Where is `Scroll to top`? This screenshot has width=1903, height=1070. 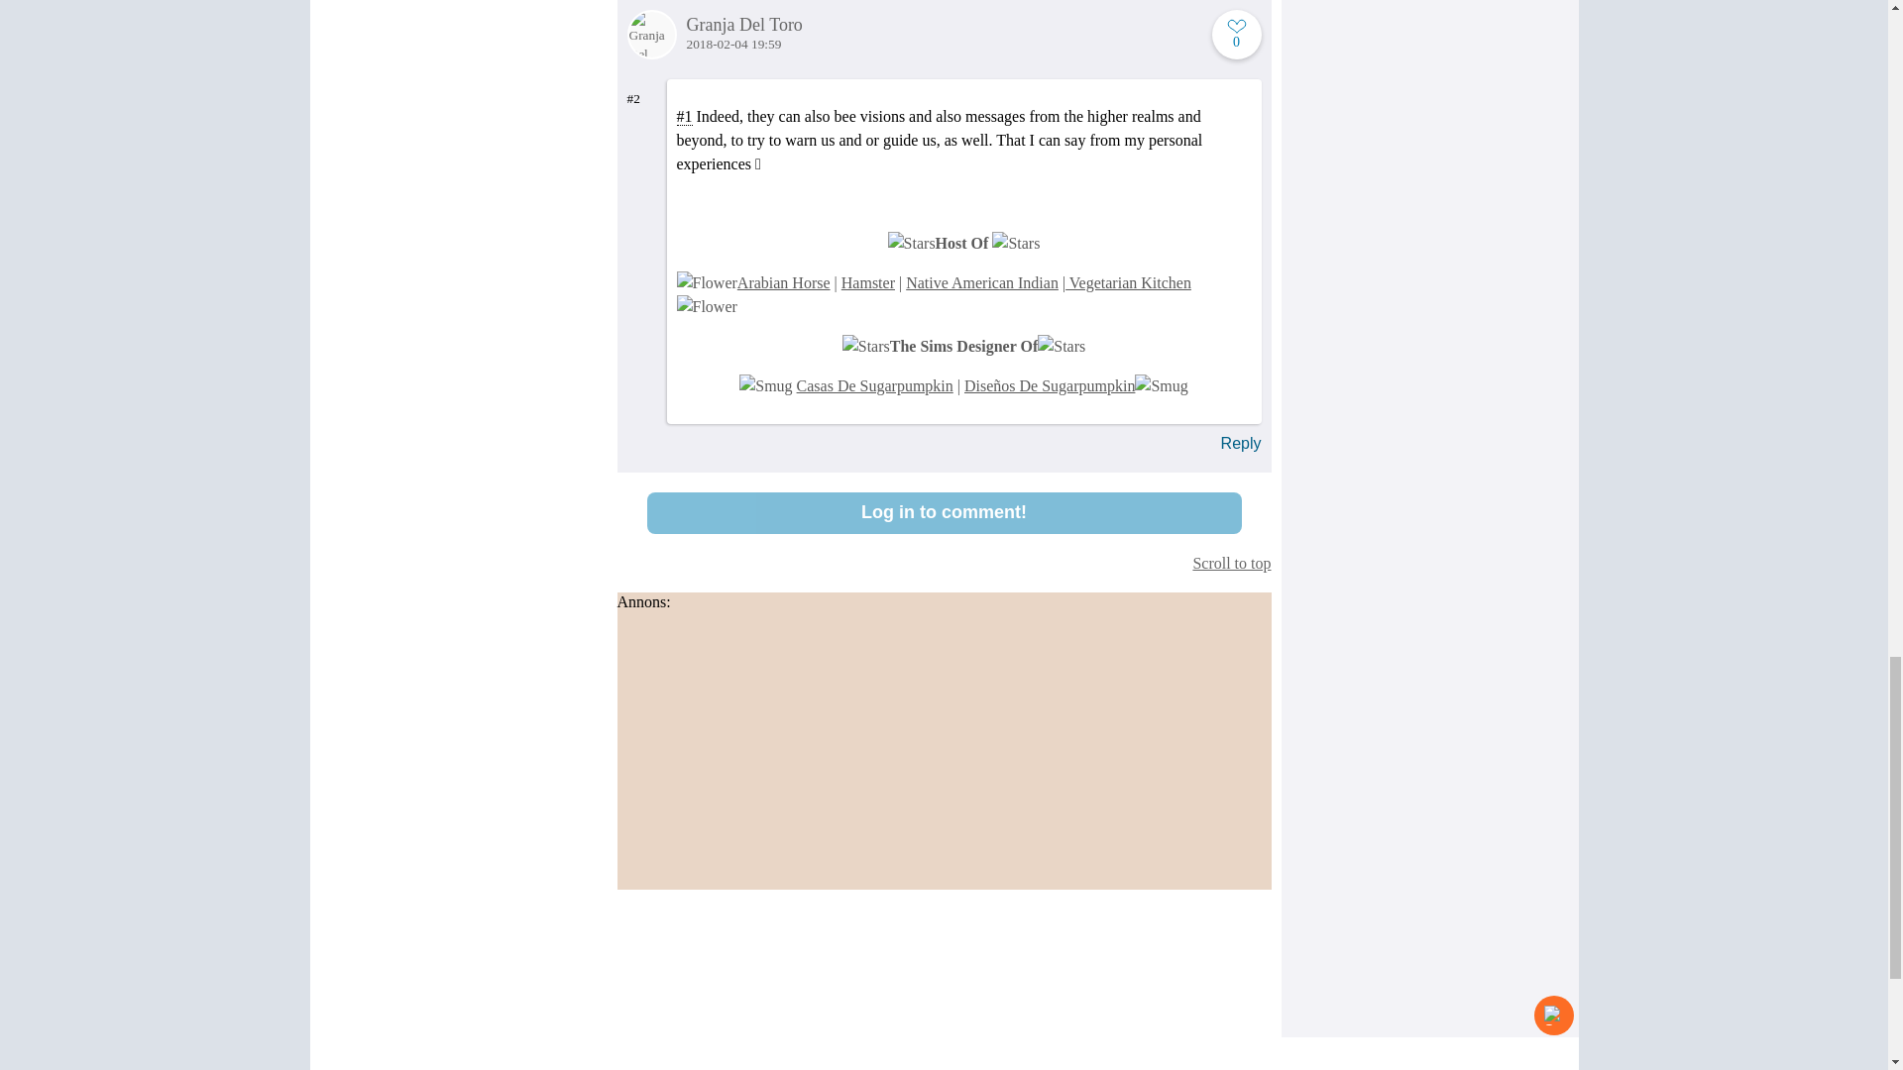
Scroll to top is located at coordinates (944, 563).